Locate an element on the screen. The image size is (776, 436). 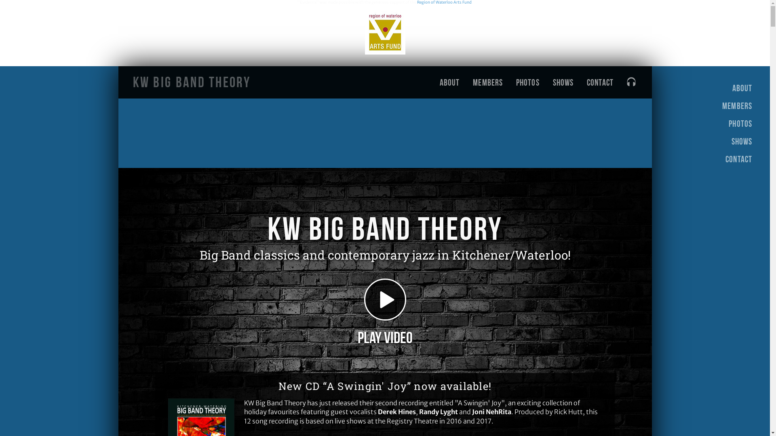
ABOUT is located at coordinates (449, 82).